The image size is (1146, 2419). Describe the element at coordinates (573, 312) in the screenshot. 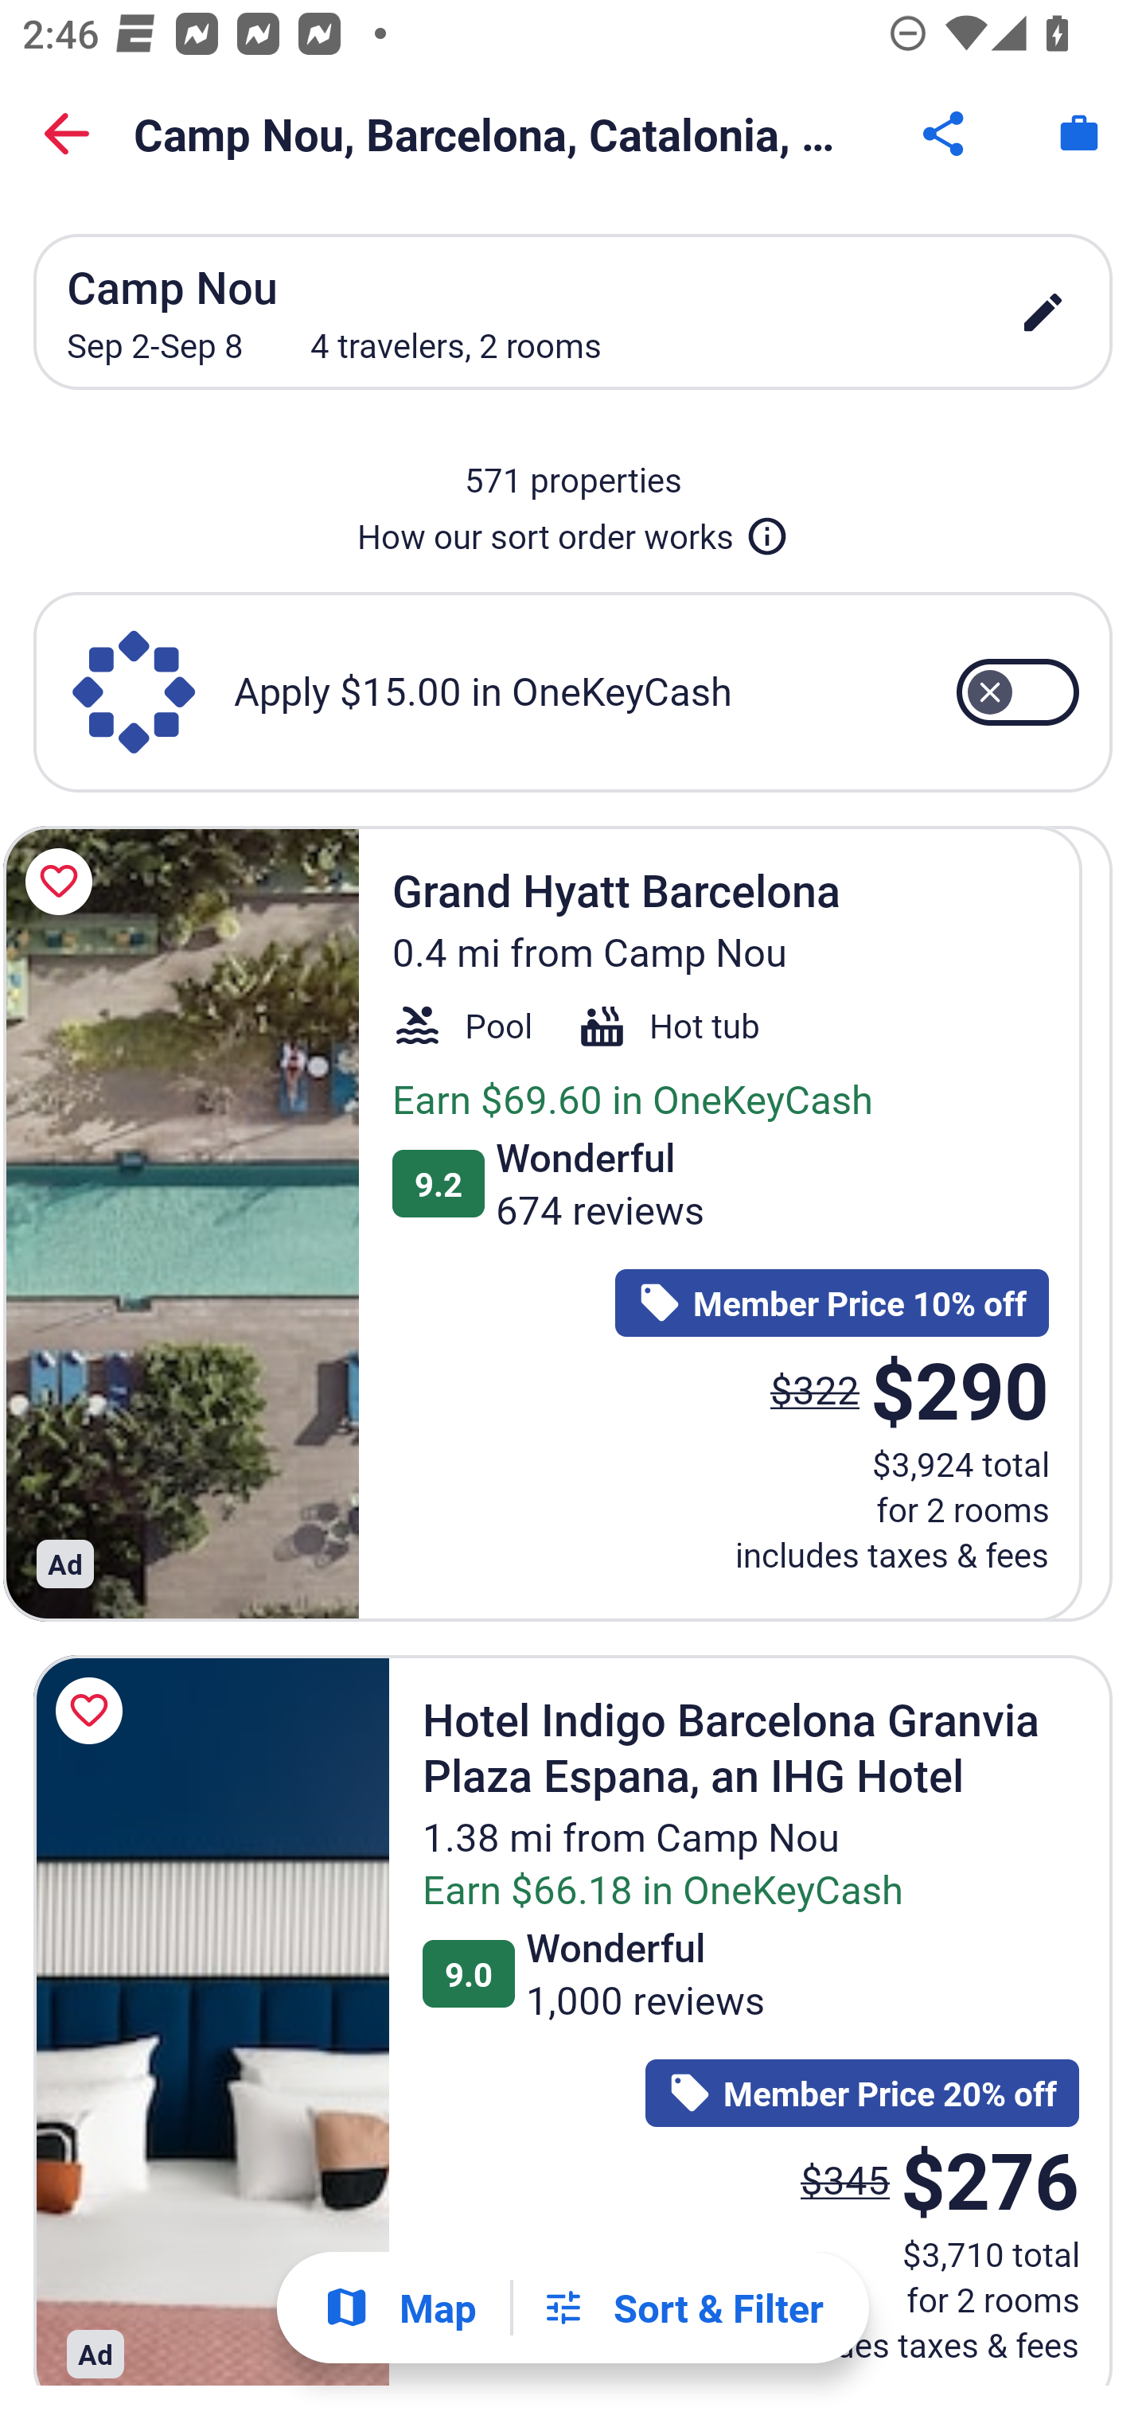

I see `Camp Nou Sep 2-Sep 8 4 travelers, 2 rooms edit` at that location.